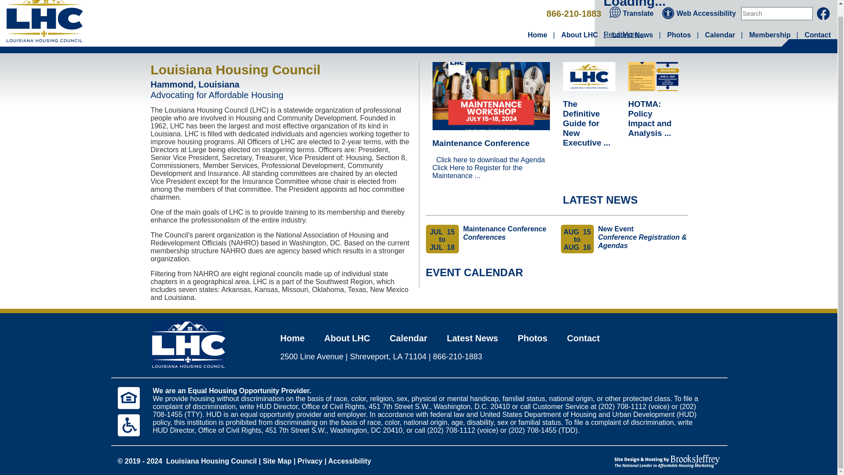  Describe the element at coordinates (700, 13) in the screenshot. I see `Web Accessibility` at that location.